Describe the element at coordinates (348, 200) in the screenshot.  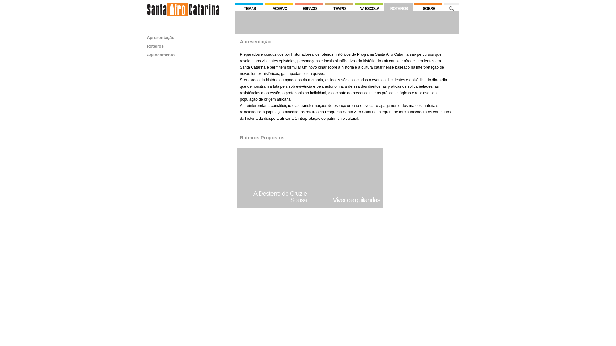
I see `Viver de quitandas` at that location.